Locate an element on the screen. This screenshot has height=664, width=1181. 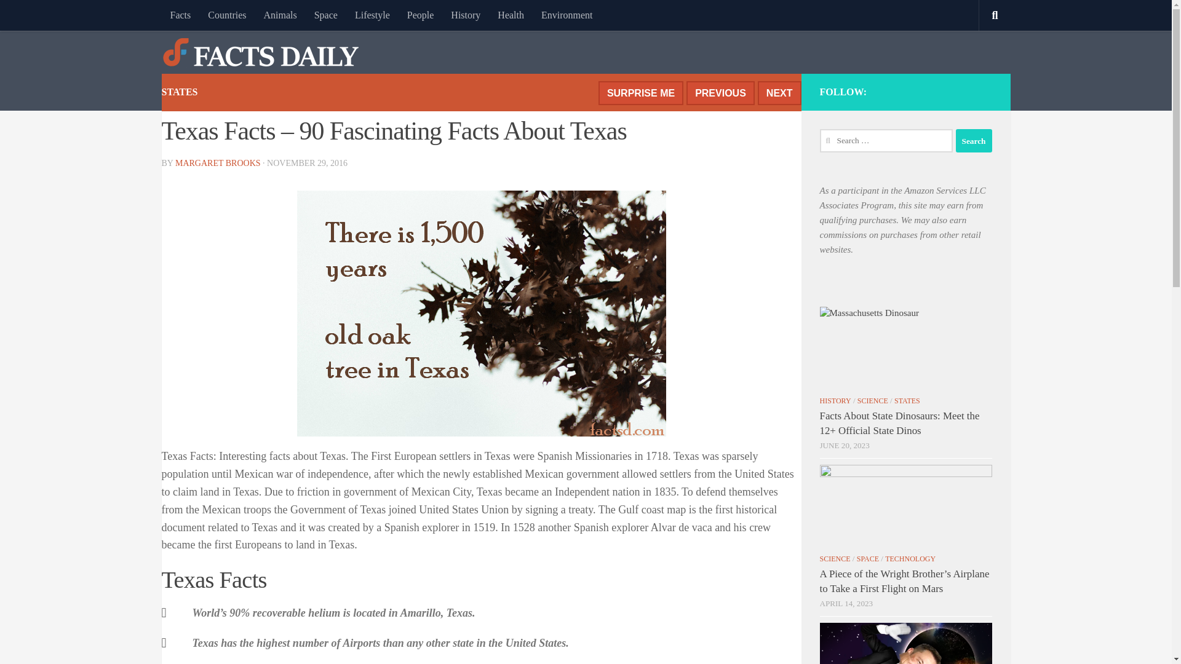
PREVIOUS is located at coordinates (720, 92).